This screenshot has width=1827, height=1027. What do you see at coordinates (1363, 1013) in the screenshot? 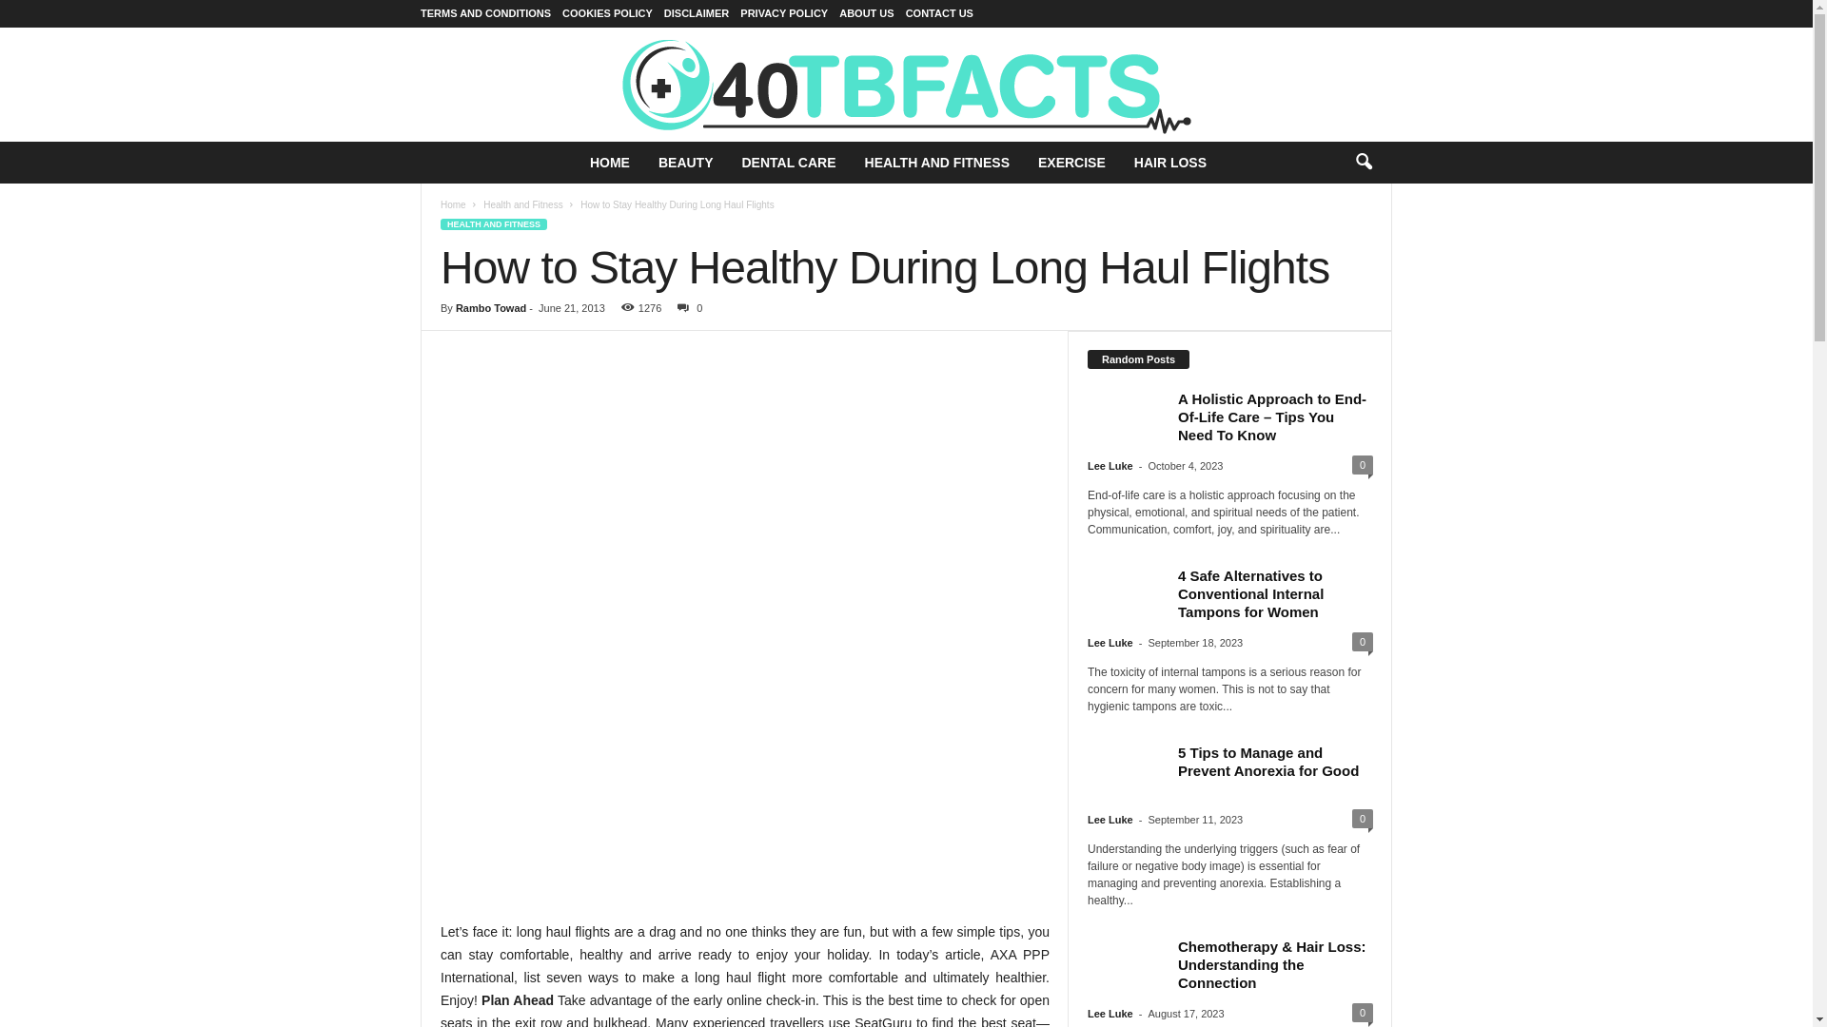
I see `0` at bounding box center [1363, 1013].